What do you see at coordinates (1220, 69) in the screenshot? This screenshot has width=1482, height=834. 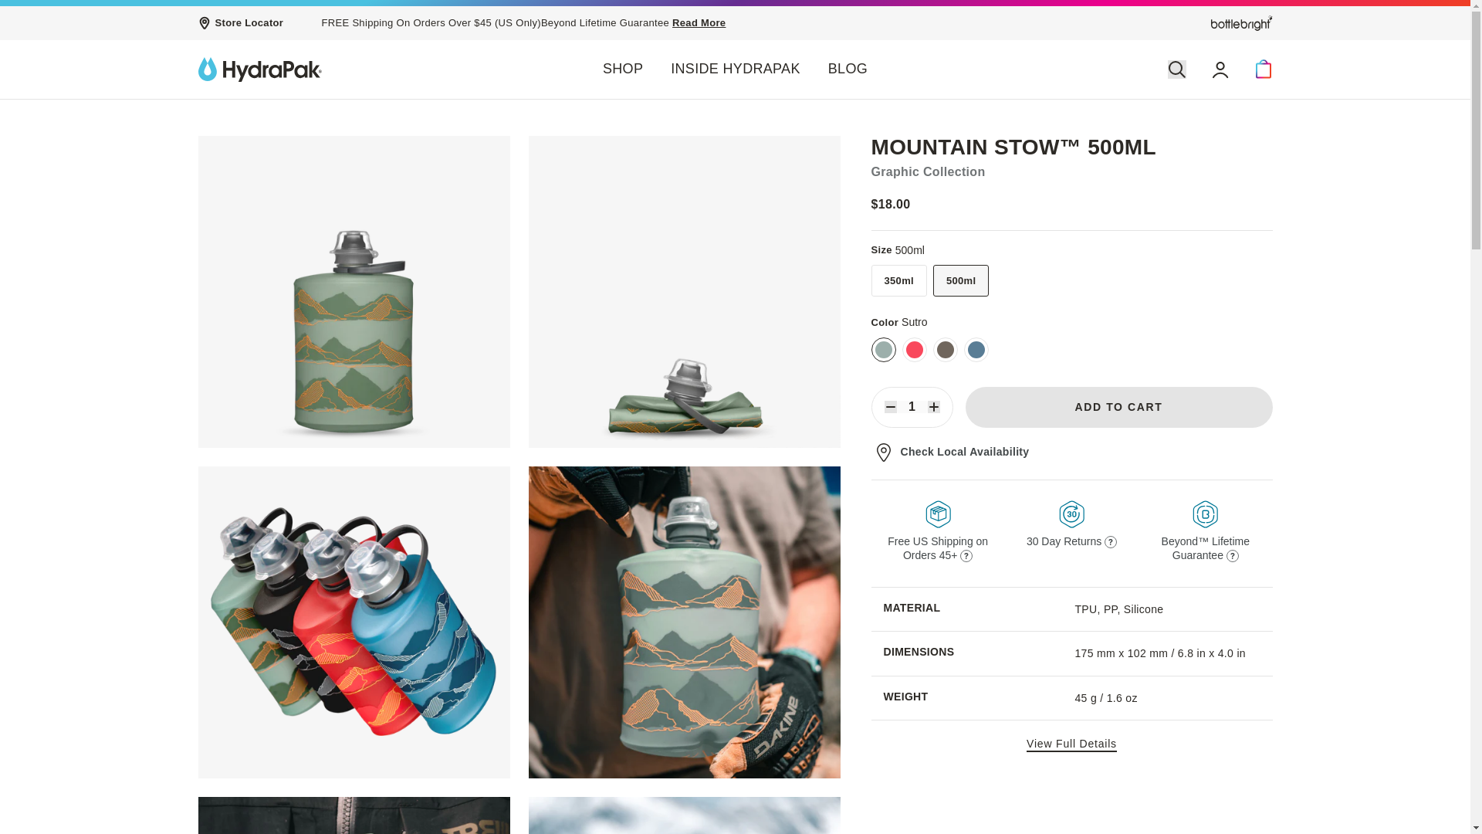 I see `Account` at bounding box center [1220, 69].